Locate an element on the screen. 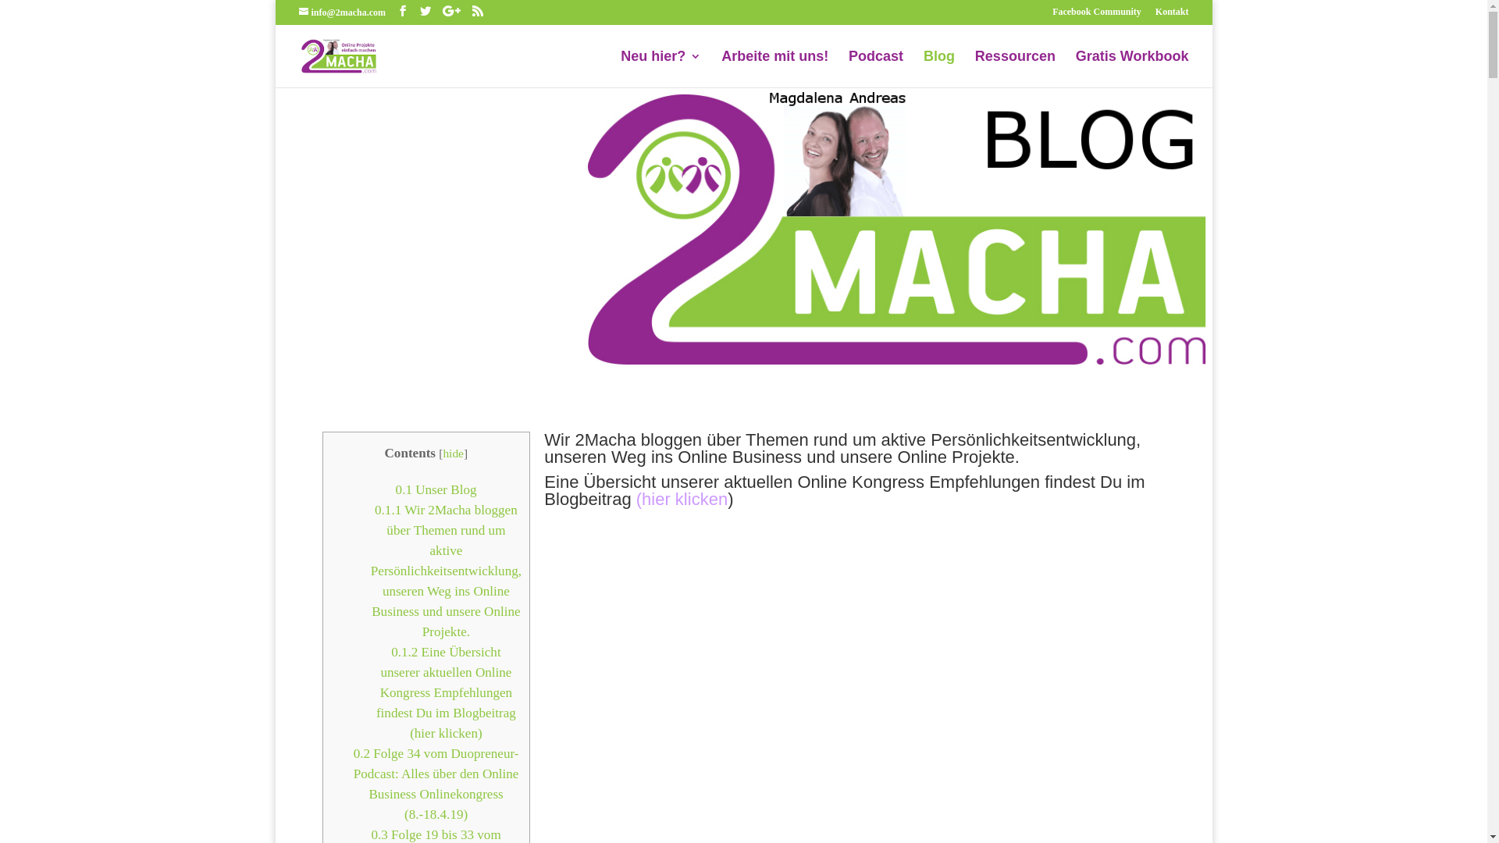 The width and height of the screenshot is (1499, 843). Ressourcen is located at coordinates (1015, 69).